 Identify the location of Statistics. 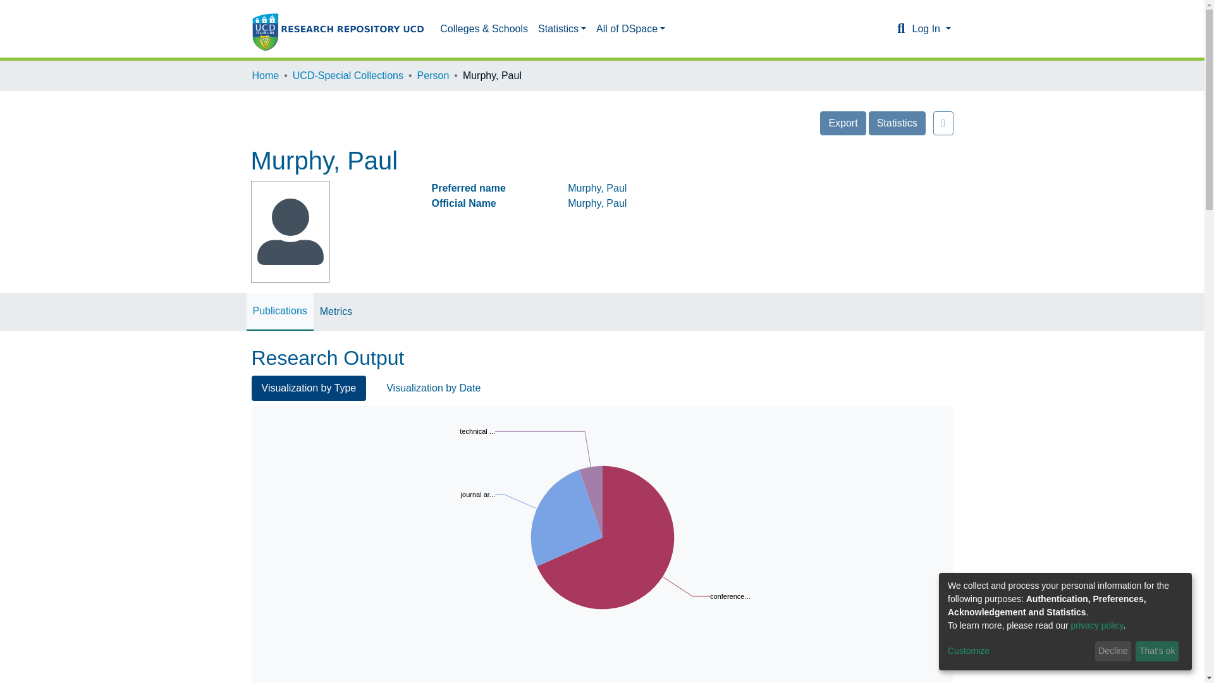
(897, 123).